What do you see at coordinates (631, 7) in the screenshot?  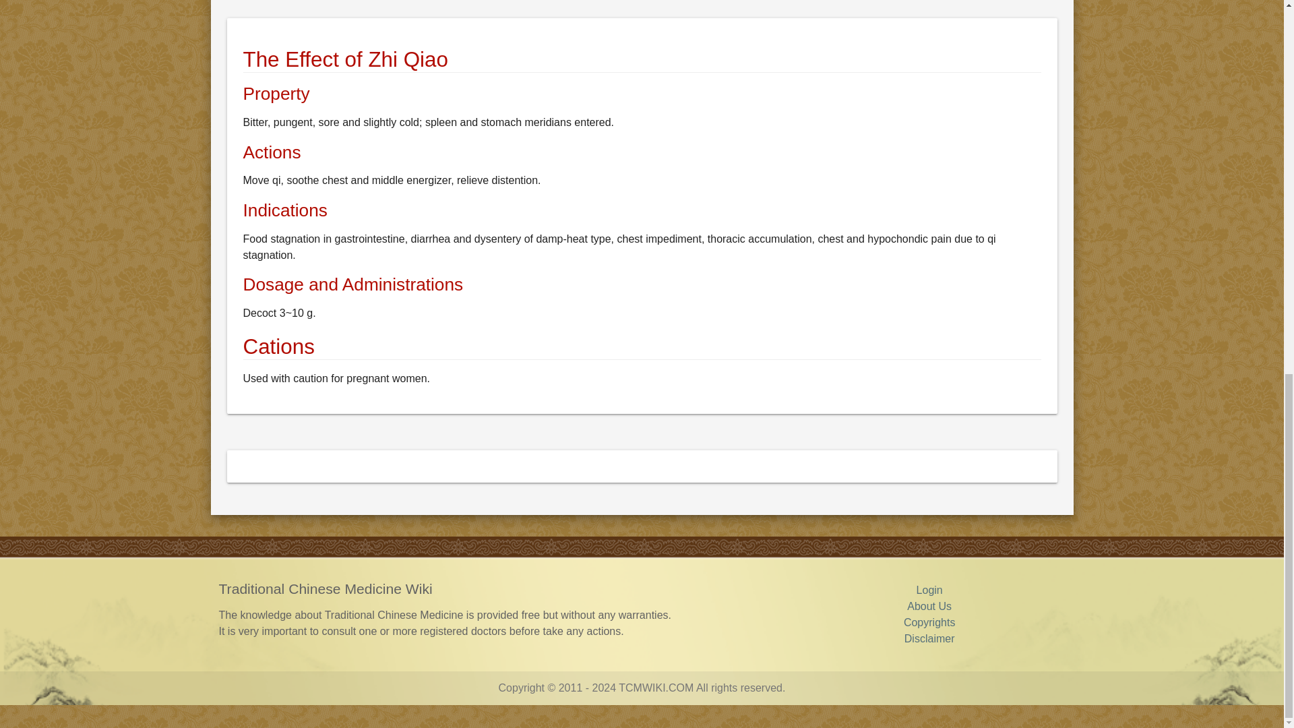 I see `Advertisement` at bounding box center [631, 7].